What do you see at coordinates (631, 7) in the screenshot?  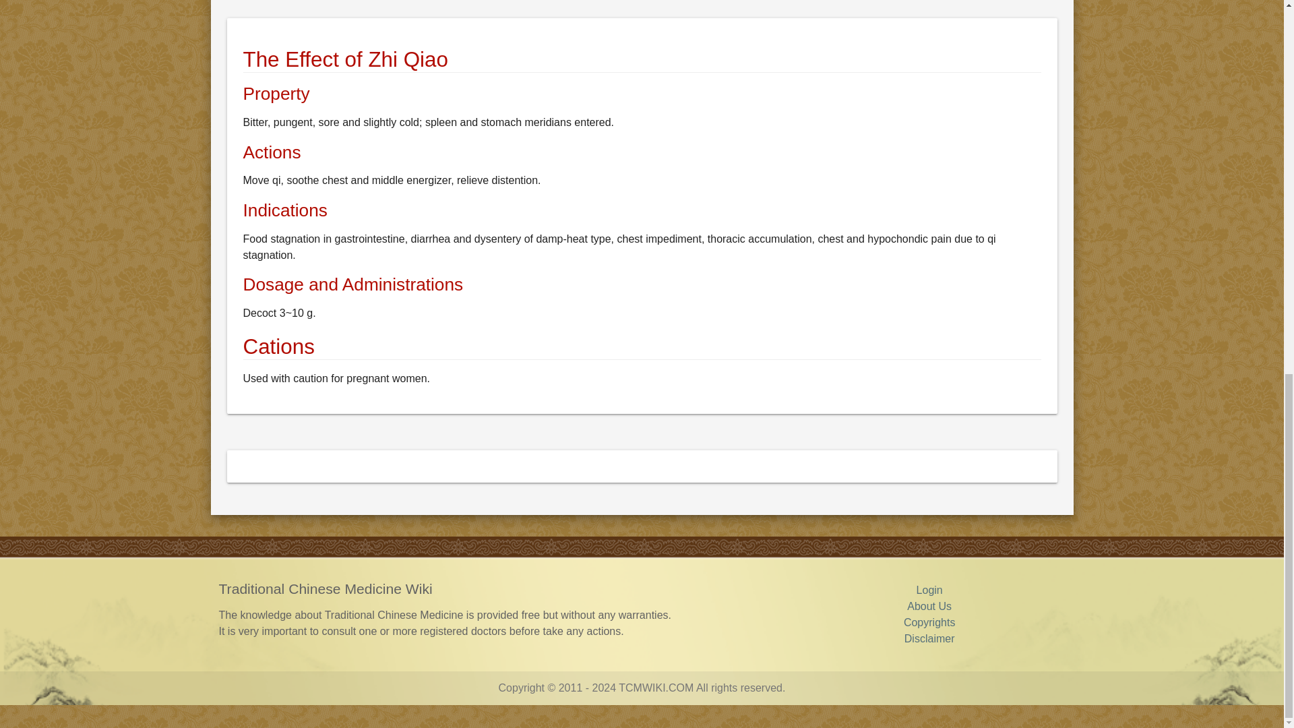 I see `Advertisement` at bounding box center [631, 7].